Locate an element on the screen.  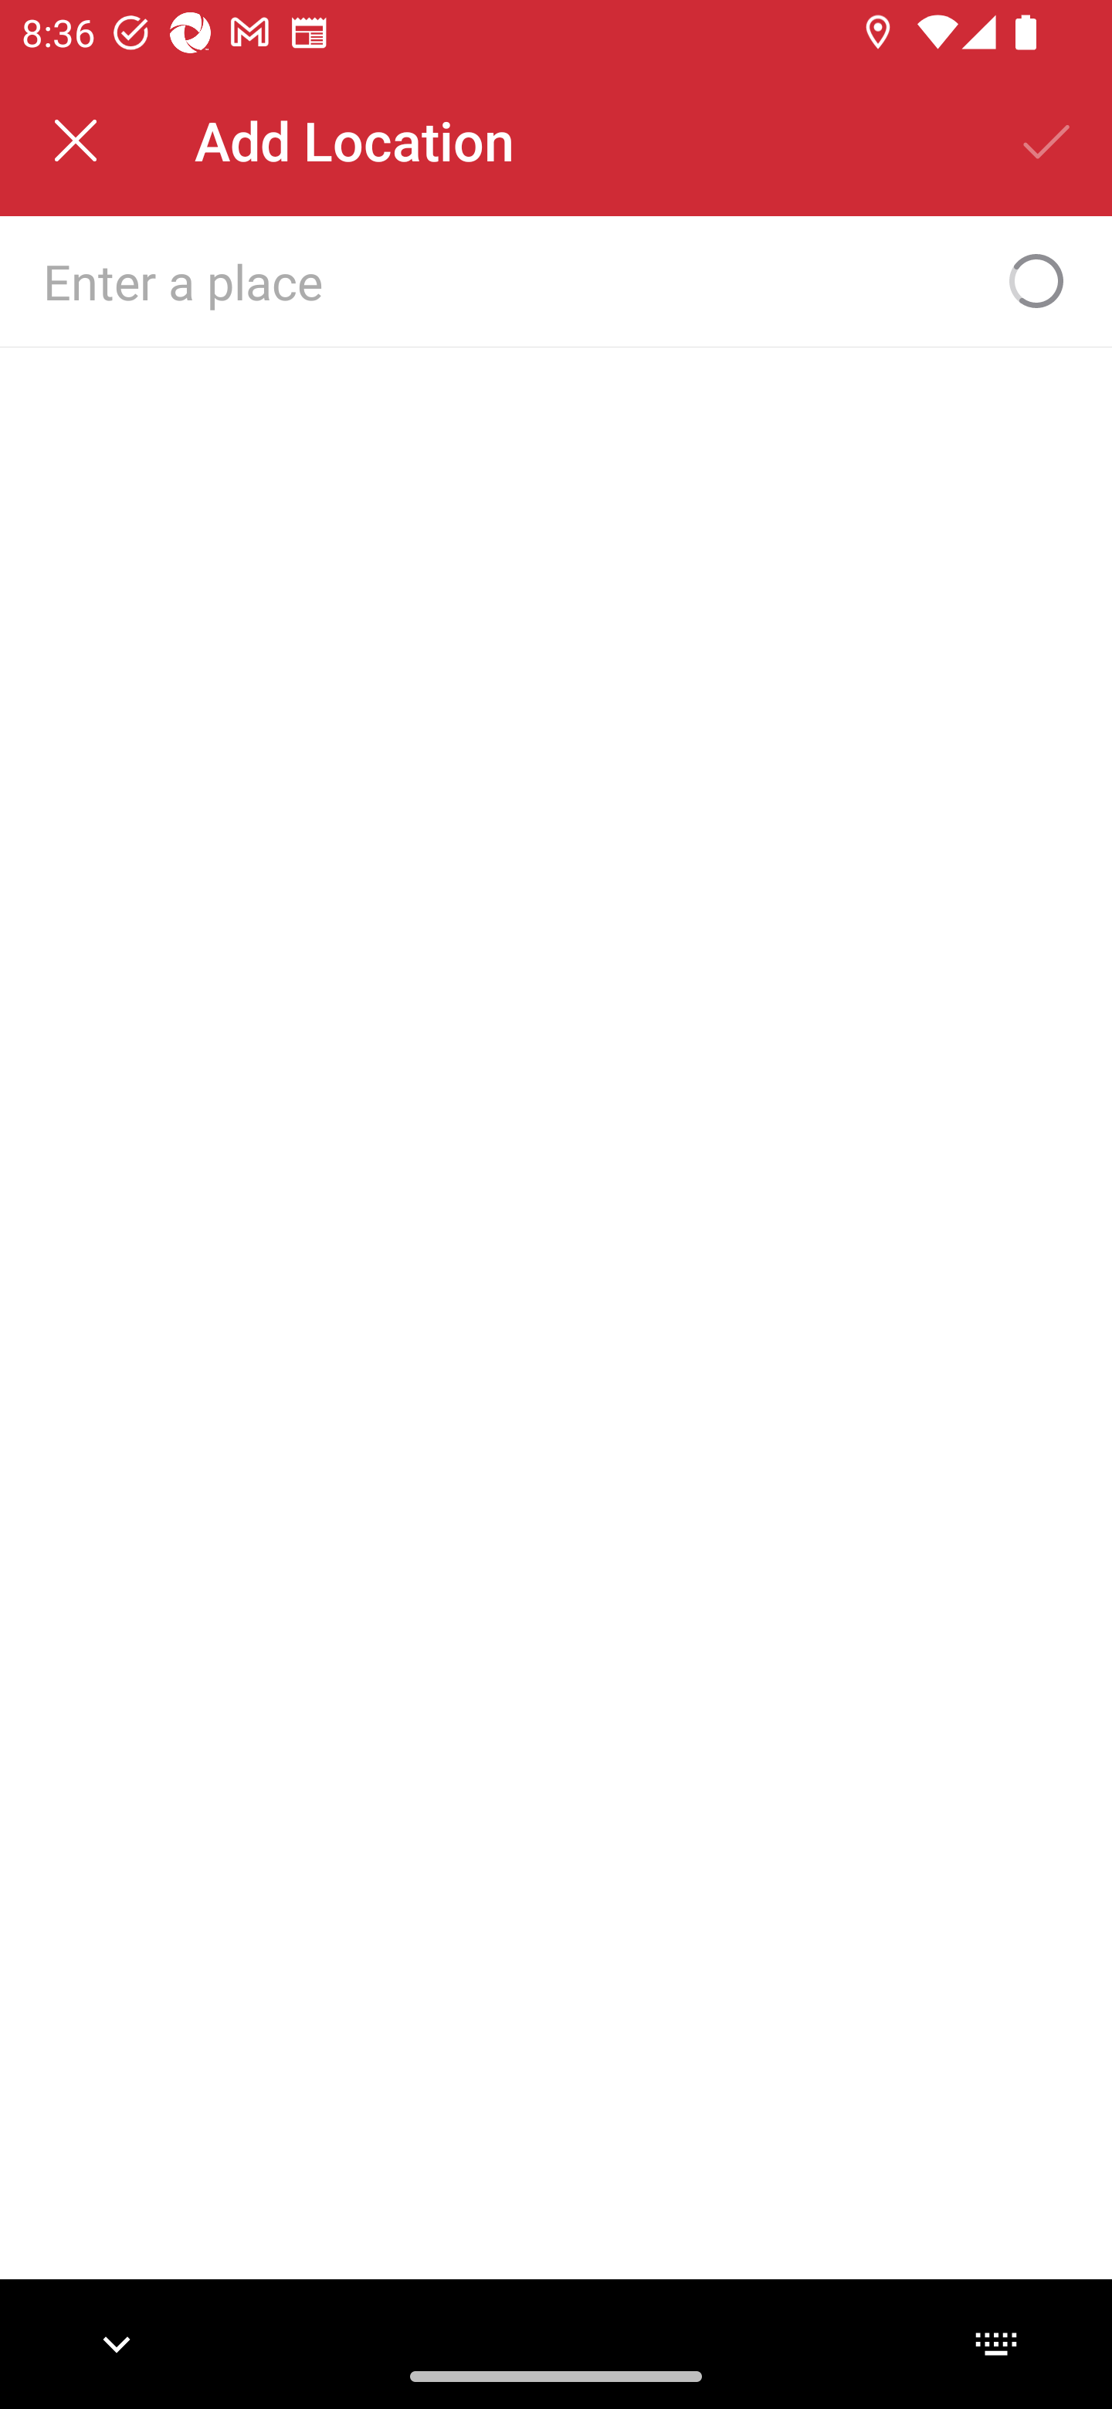
Done is located at coordinates (1047, 141).